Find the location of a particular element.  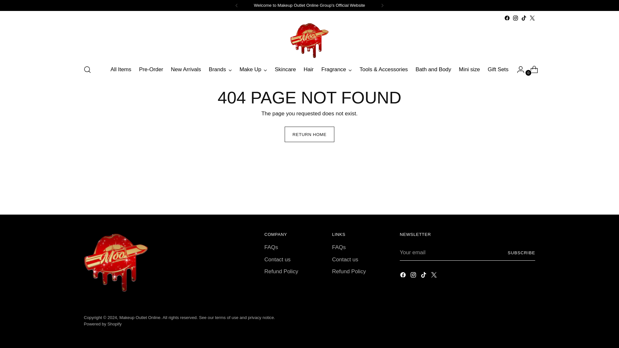

New Arrivals is located at coordinates (186, 70).